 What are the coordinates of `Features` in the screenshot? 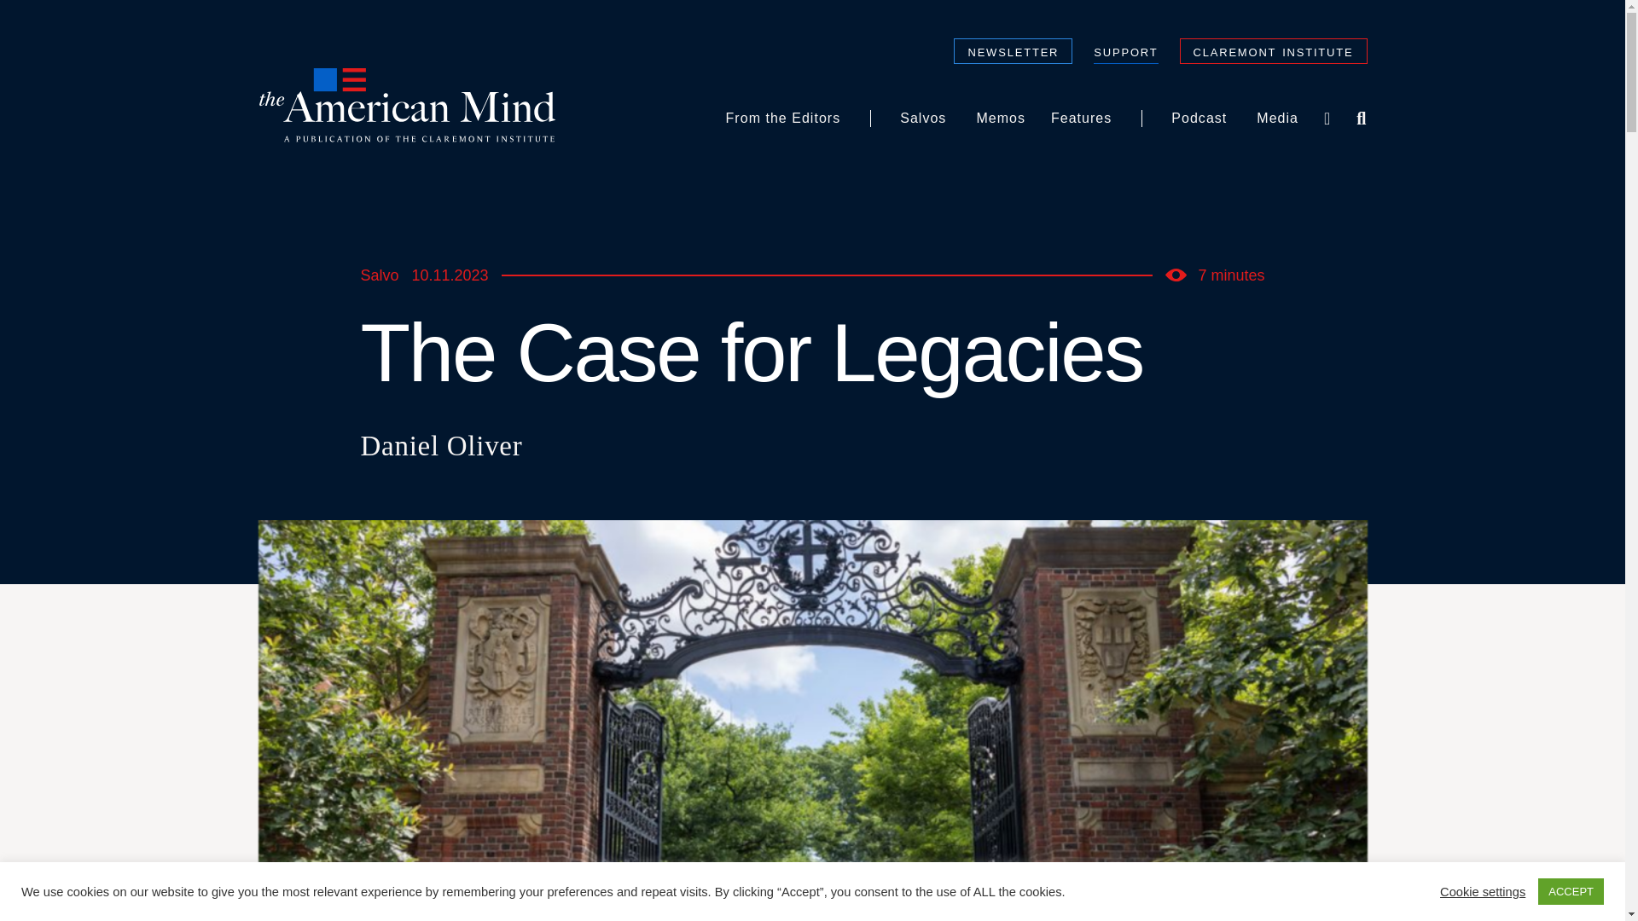 It's located at (1081, 119).